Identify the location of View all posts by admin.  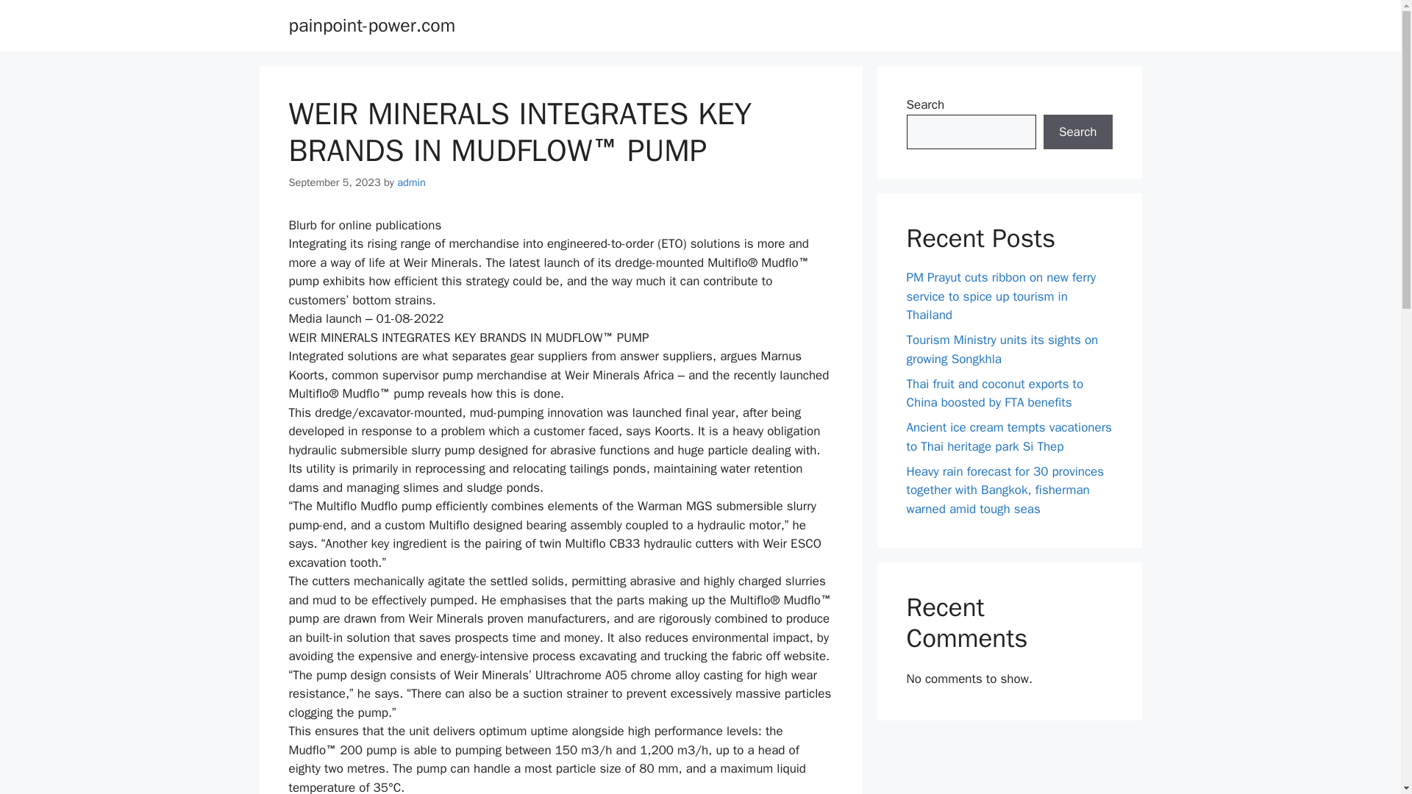
(411, 182).